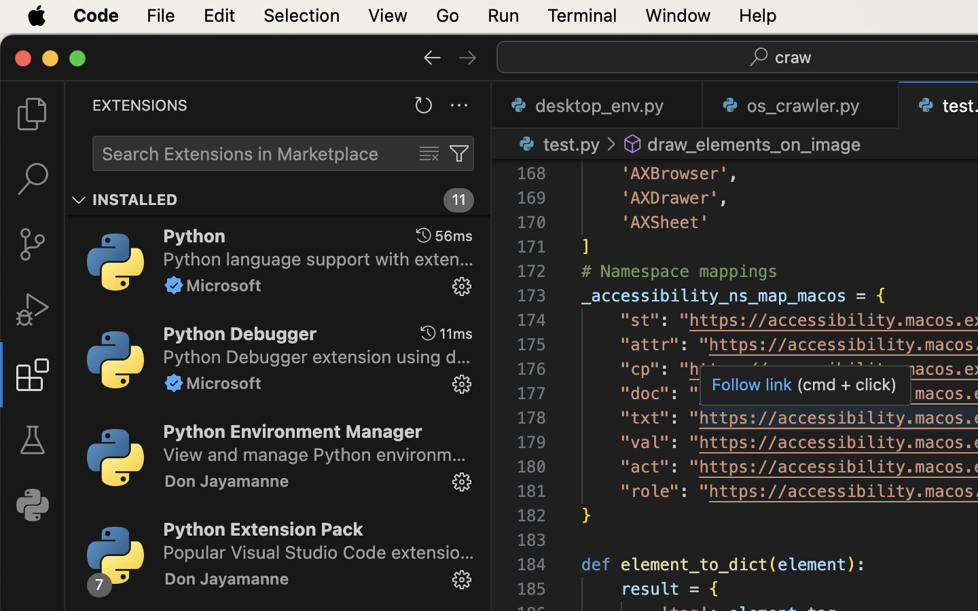  What do you see at coordinates (33, 375) in the screenshot?
I see `1 ` at bounding box center [33, 375].